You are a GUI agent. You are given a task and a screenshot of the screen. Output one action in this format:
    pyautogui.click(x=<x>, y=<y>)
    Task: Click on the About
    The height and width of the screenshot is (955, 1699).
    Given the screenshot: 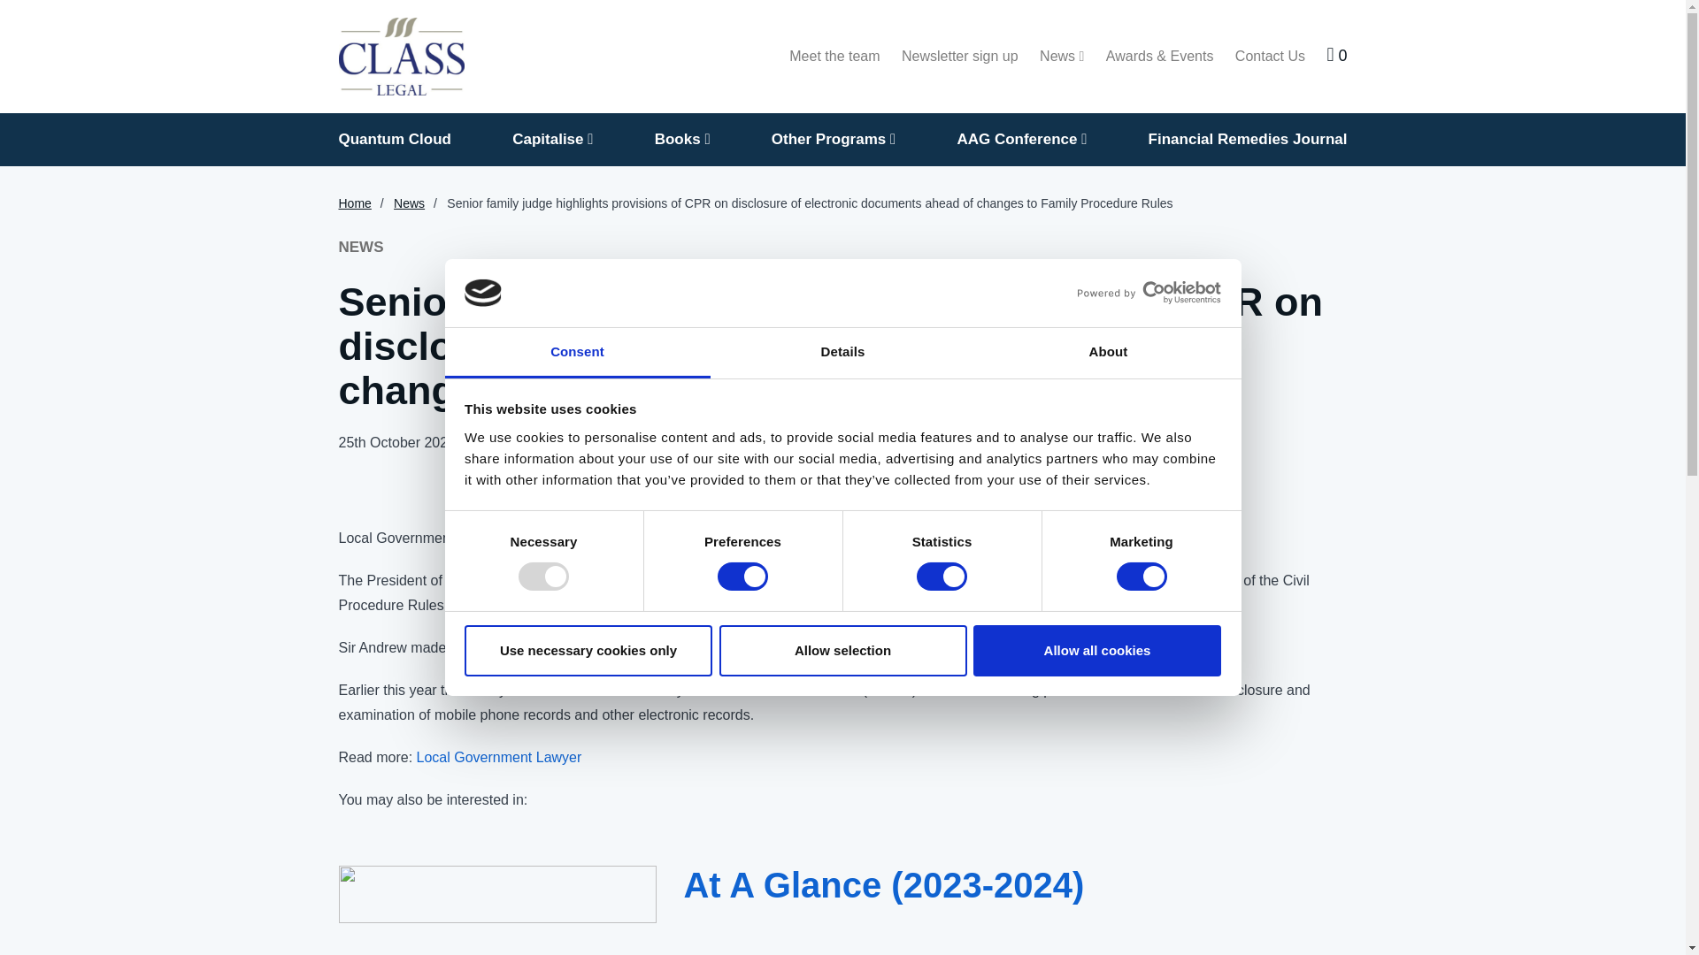 What is the action you would take?
    pyautogui.click(x=1108, y=353)
    